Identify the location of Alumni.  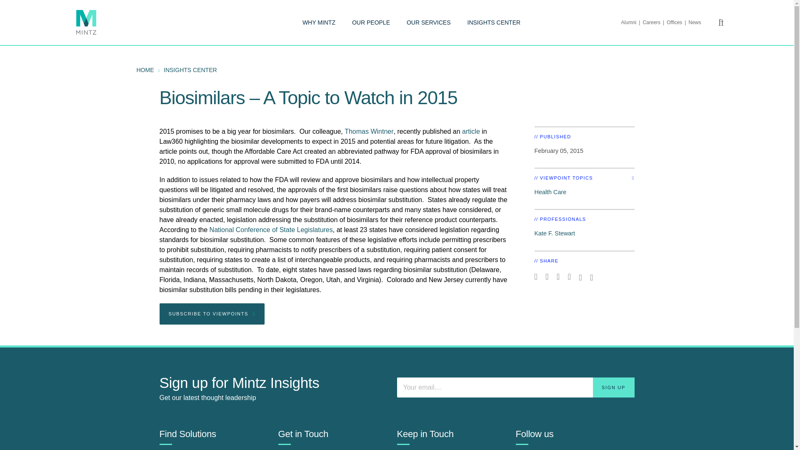
(632, 22).